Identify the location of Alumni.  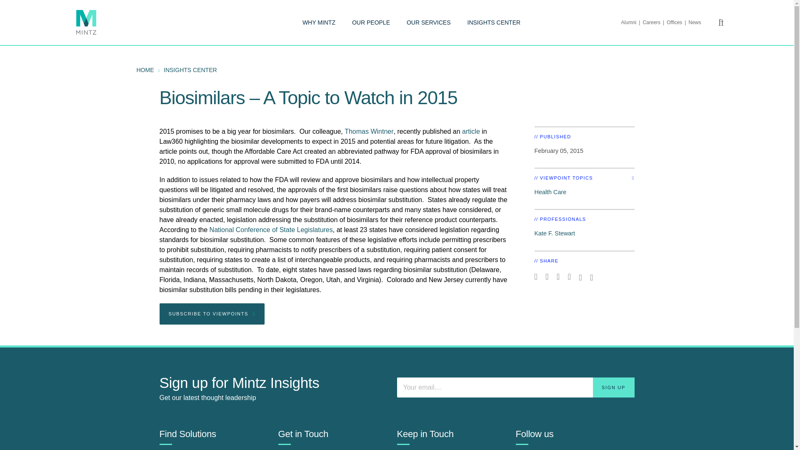
(632, 22).